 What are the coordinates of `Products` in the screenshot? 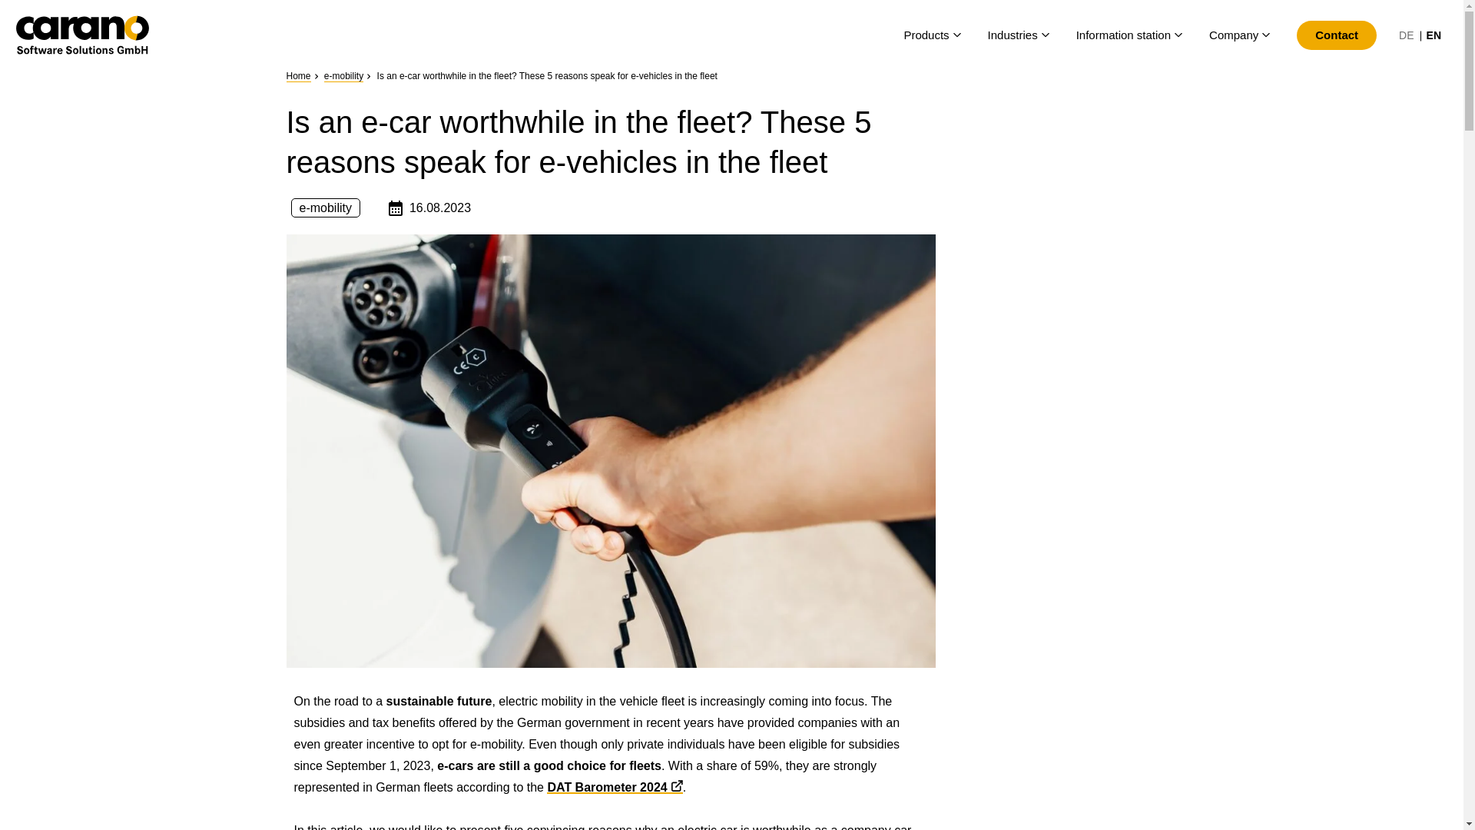 It's located at (925, 35).